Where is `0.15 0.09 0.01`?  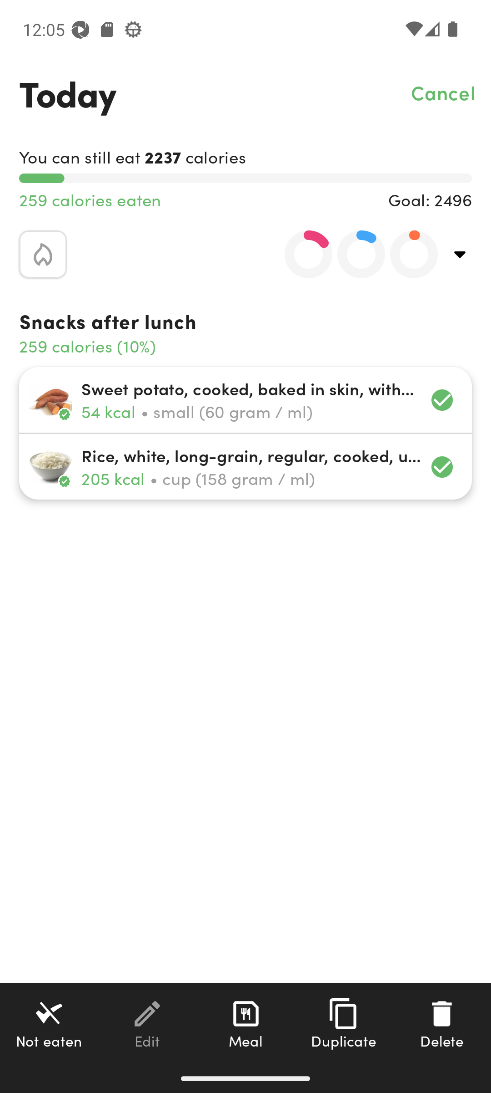
0.15 0.09 0.01 is located at coordinates (353, 254).